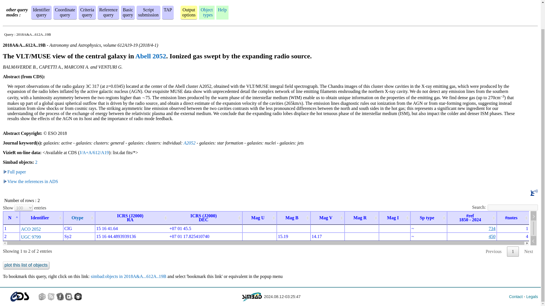 The image size is (545, 306). Describe the element at coordinates (148, 12) in the screenshot. I see `Submit a list of queries, and customize the output` at that location.